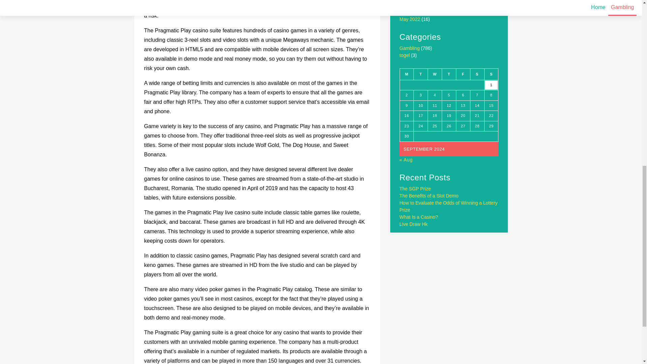  What do you see at coordinates (410, 19) in the screenshot?
I see `May 2022` at bounding box center [410, 19].